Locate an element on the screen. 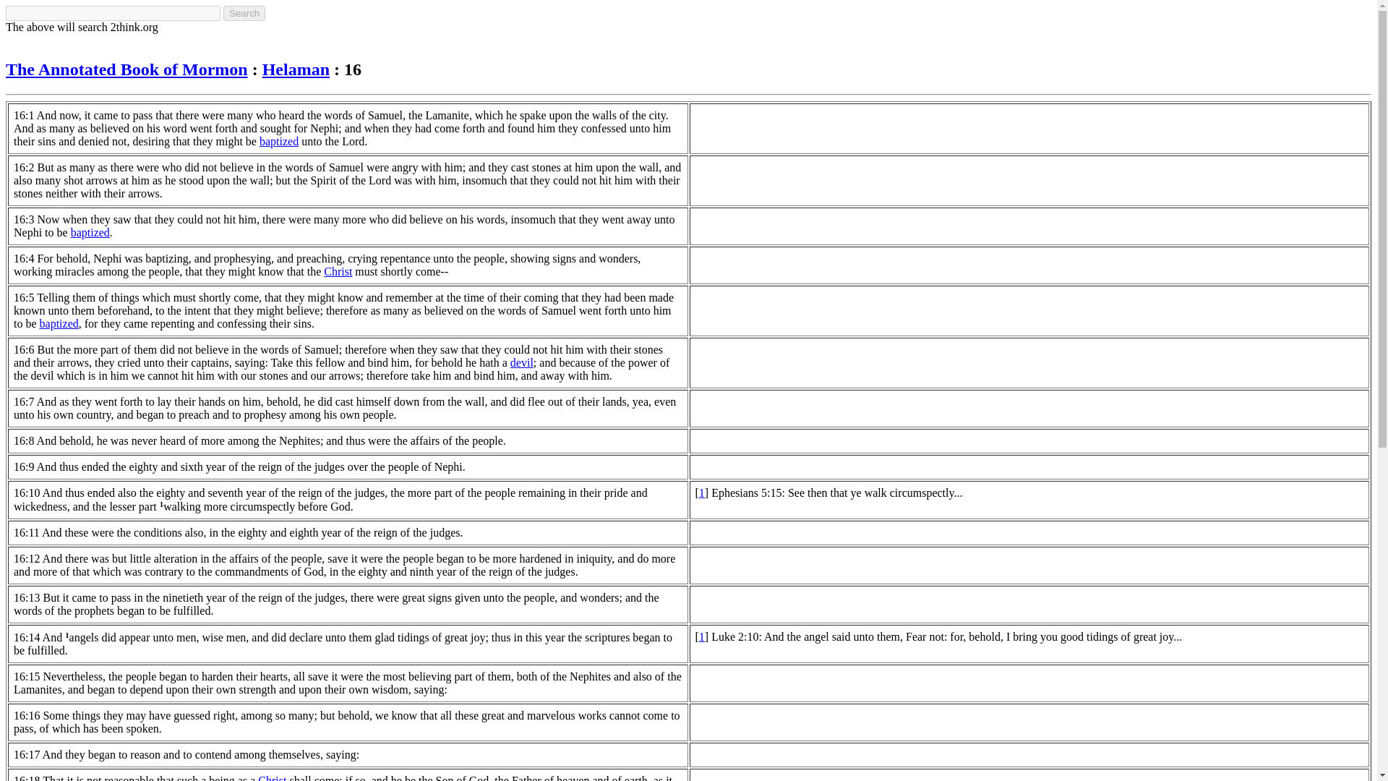 The image size is (1388, 781). 16:11 is located at coordinates (27, 532).